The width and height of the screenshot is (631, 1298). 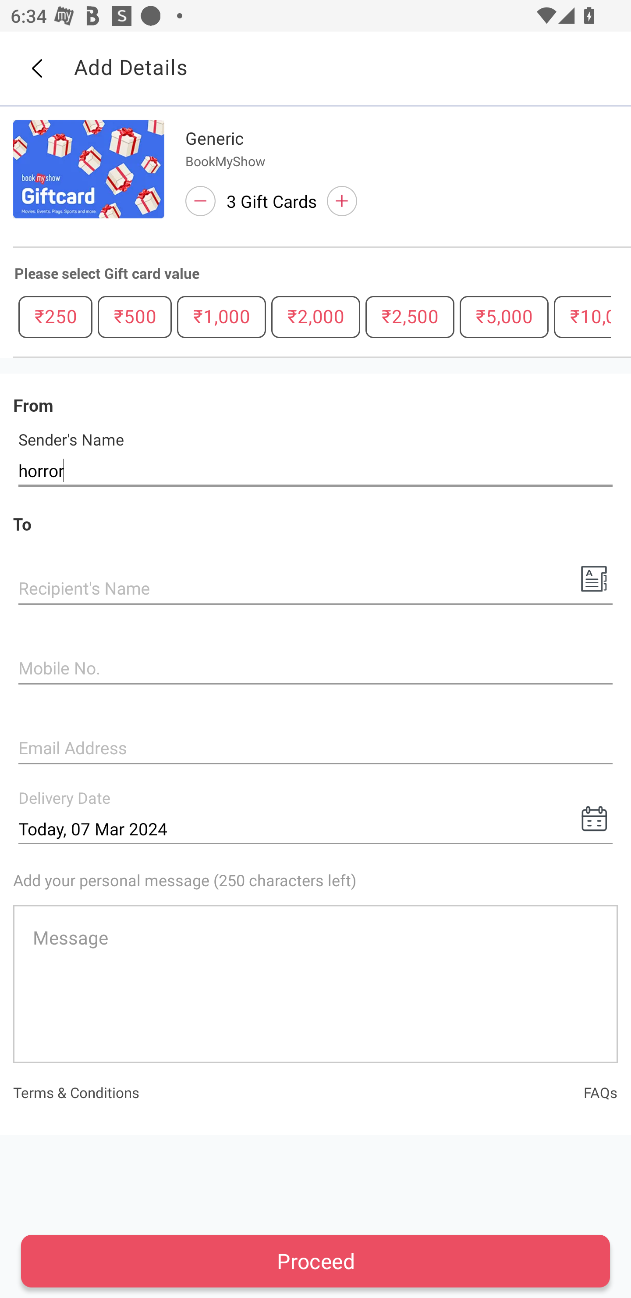 What do you see at coordinates (222, 317) in the screenshot?
I see `₹1,000` at bounding box center [222, 317].